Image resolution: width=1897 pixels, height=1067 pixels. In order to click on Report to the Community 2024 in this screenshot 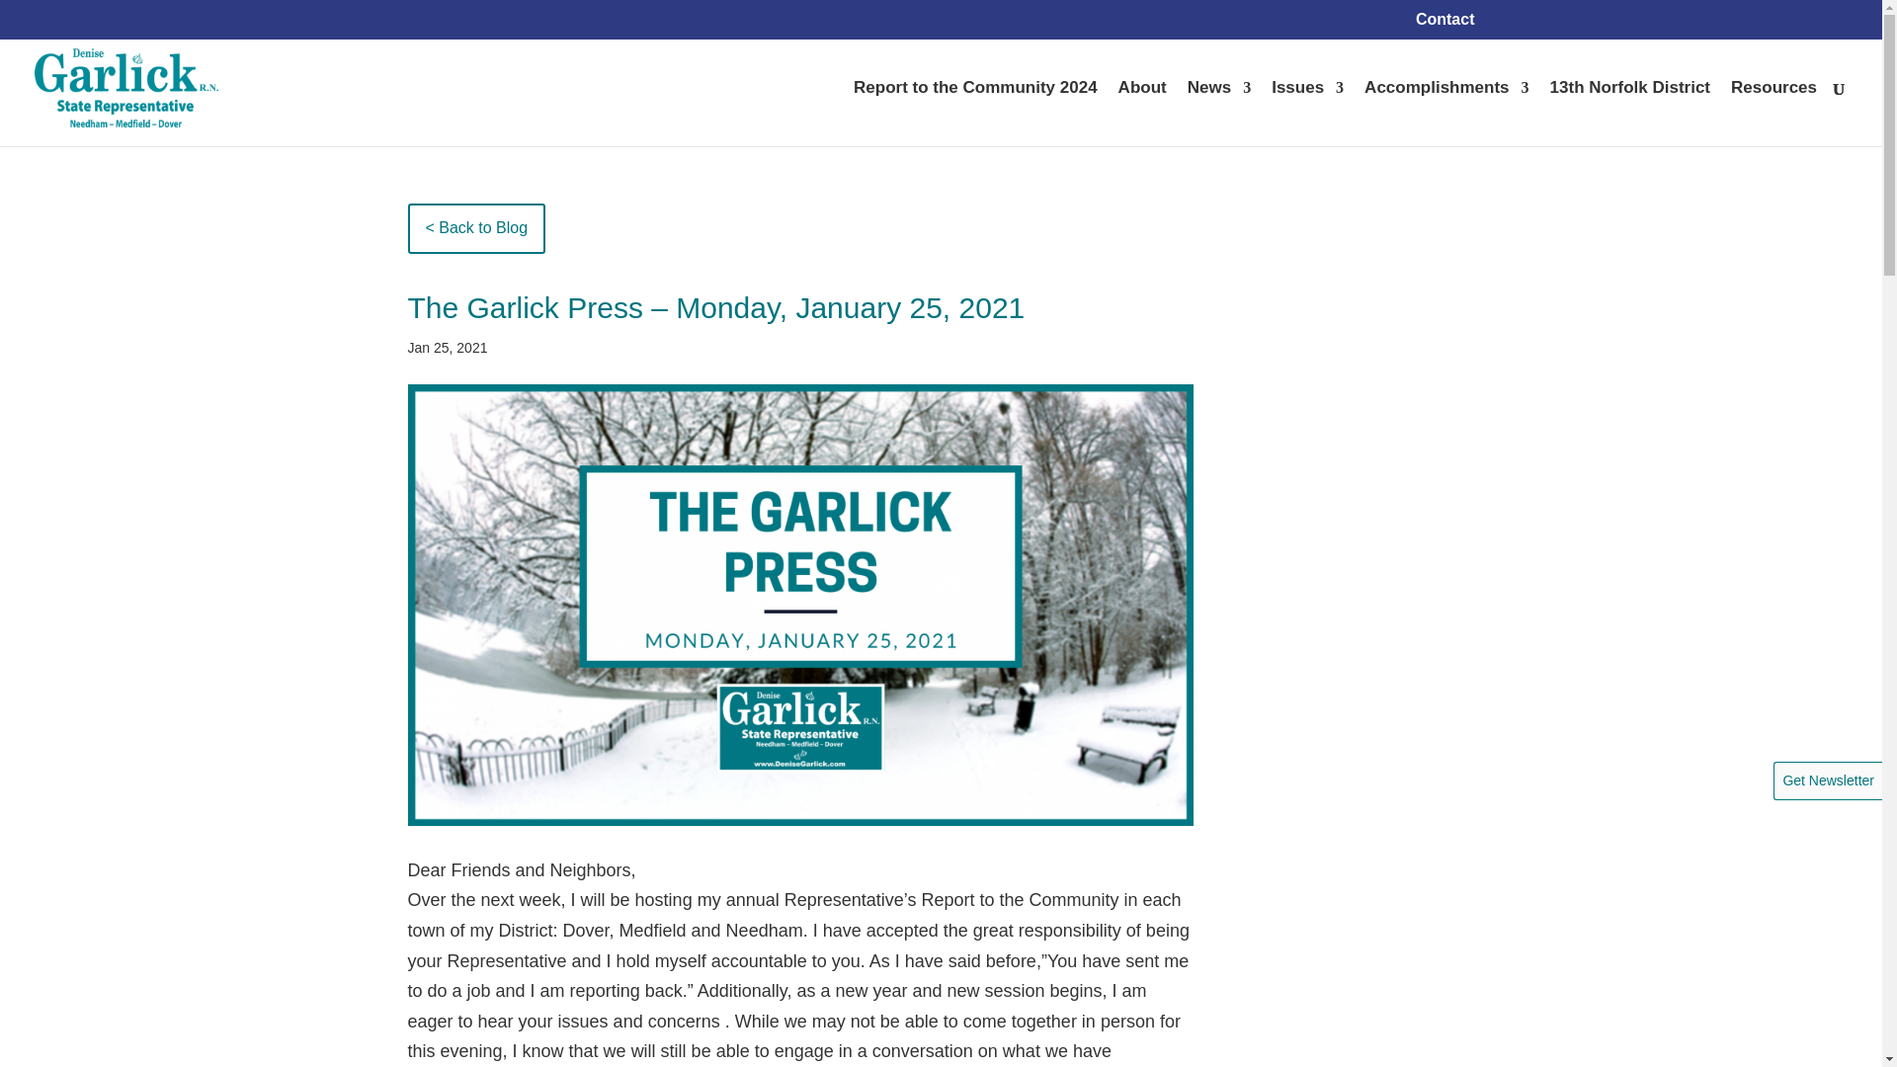, I will do `click(976, 113)`.